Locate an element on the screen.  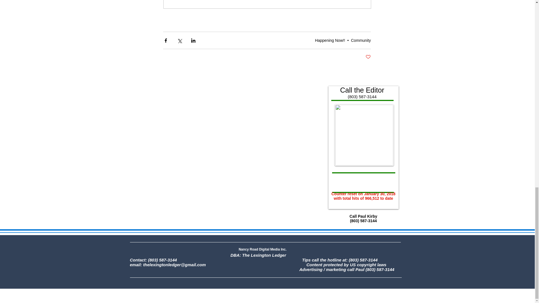
Happening Now!! is located at coordinates (330, 40).